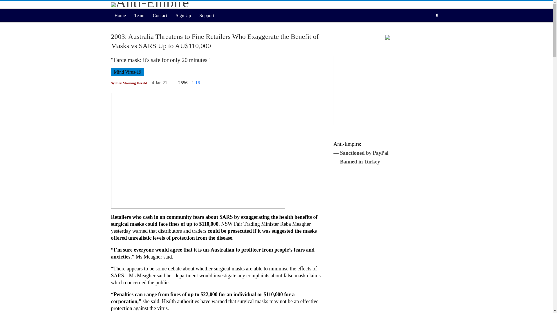  What do you see at coordinates (120, 16) in the screenshot?
I see `Home` at bounding box center [120, 16].